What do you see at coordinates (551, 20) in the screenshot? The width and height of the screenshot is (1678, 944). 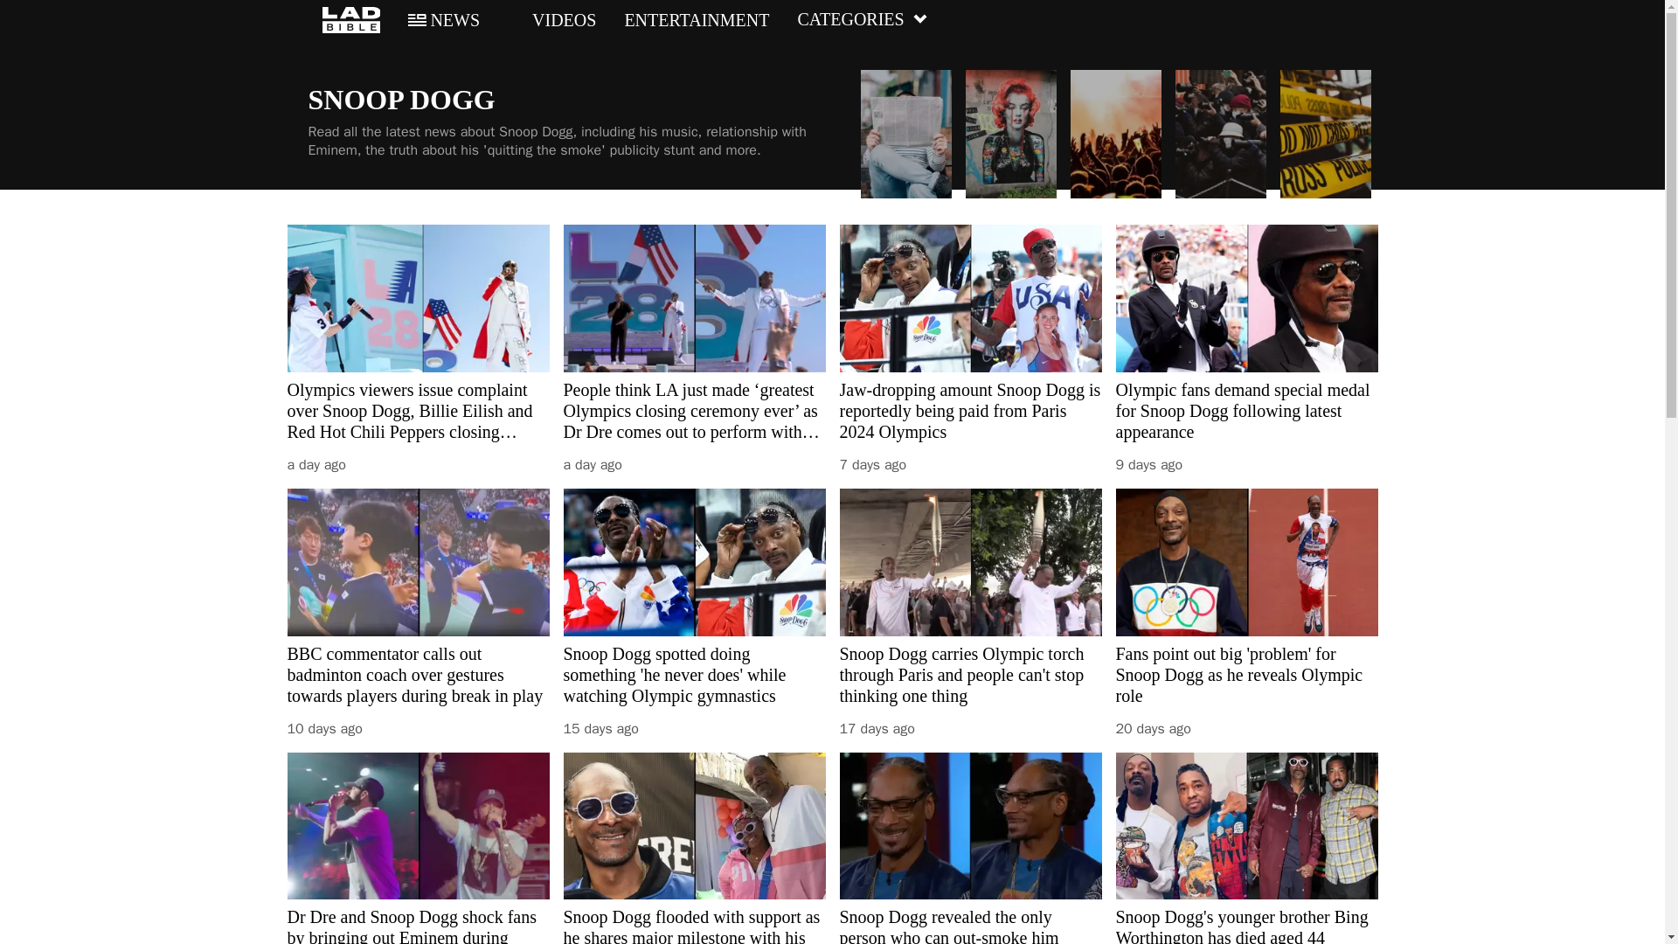 I see `VIDEOS` at bounding box center [551, 20].